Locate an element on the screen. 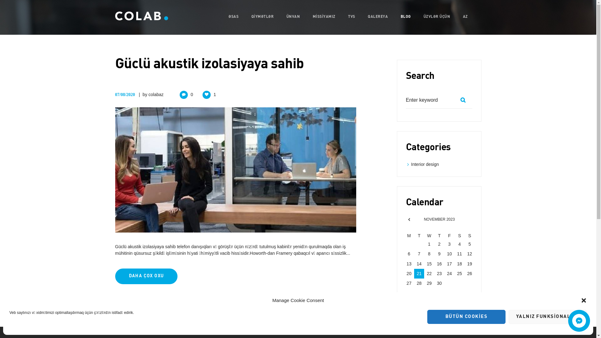 Image resolution: width=601 pixels, height=338 pixels. 07/08/2020 is located at coordinates (125, 95).